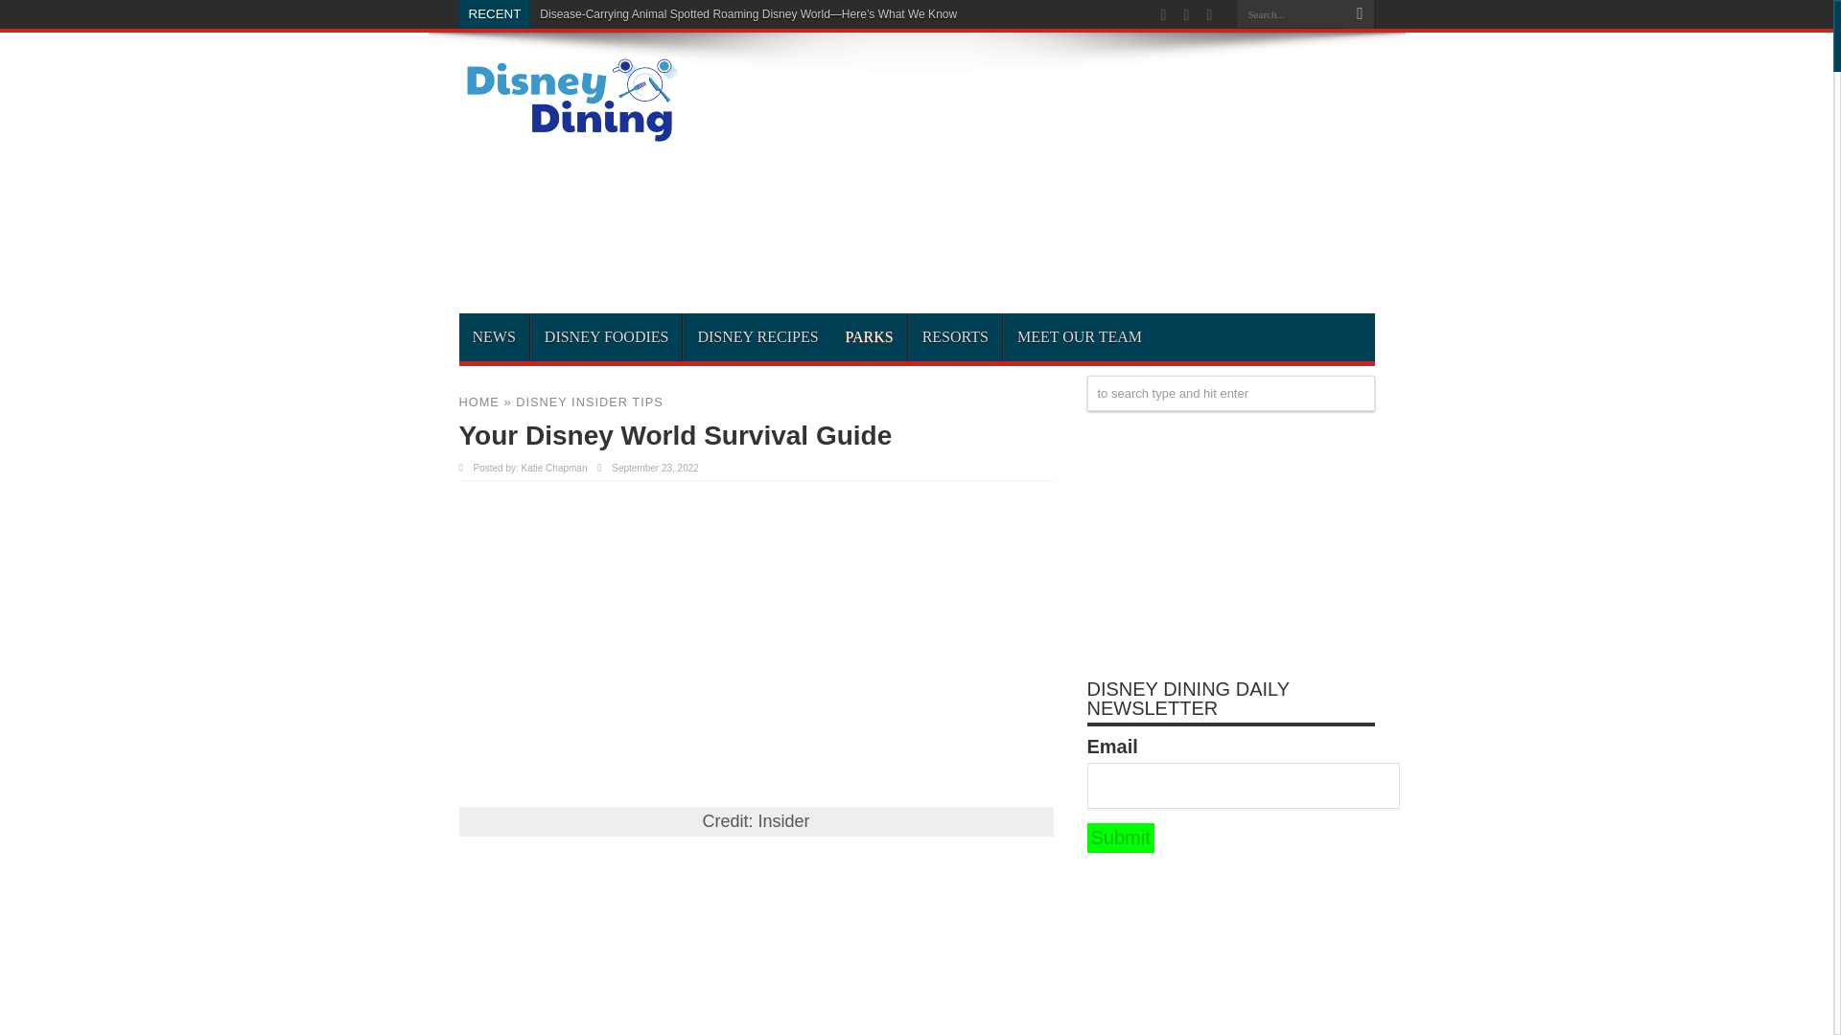 The height and width of the screenshot is (1035, 1841). I want to click on Disney Dining, so click(568, 136).